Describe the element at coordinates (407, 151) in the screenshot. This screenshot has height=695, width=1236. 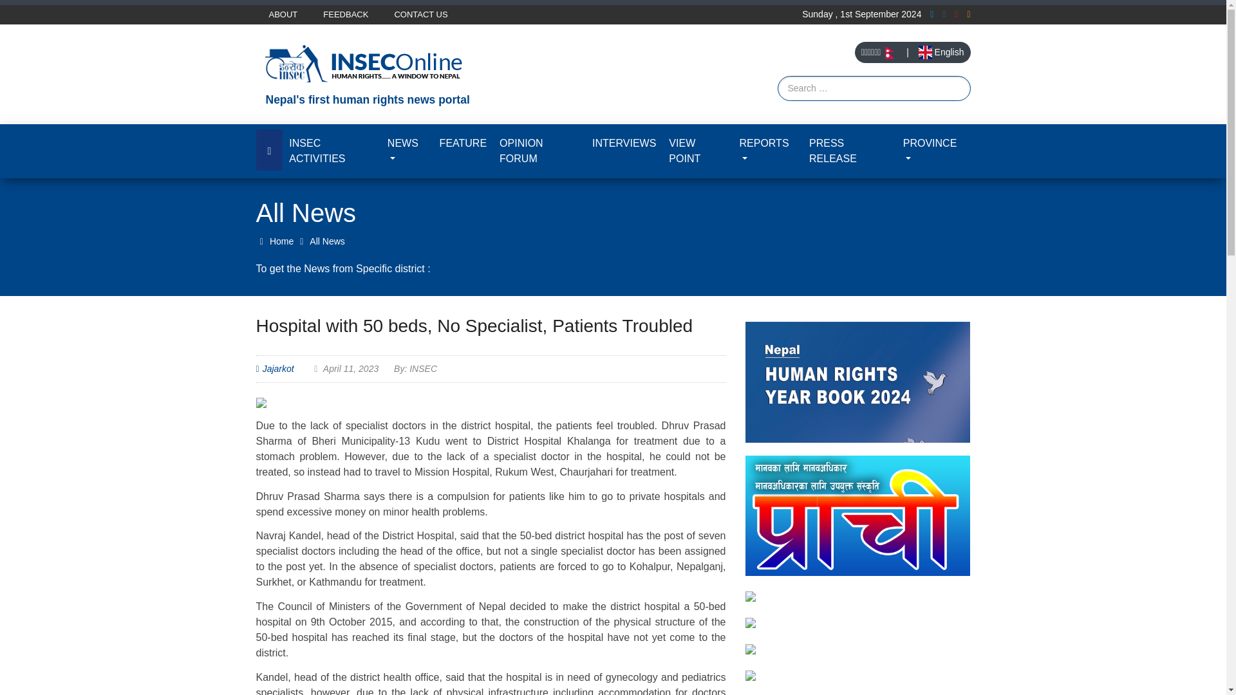
I see `News` at that location.